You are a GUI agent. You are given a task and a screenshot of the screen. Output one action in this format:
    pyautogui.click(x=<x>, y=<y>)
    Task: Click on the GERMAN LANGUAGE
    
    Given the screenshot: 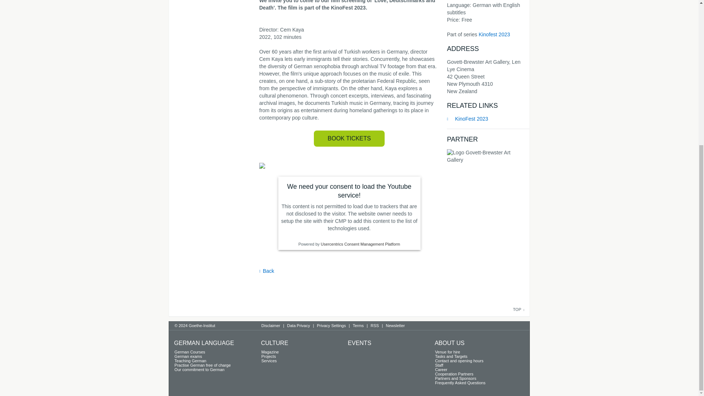 What is the action you would take?
    pyautogui.click(x=204, y=342)
    